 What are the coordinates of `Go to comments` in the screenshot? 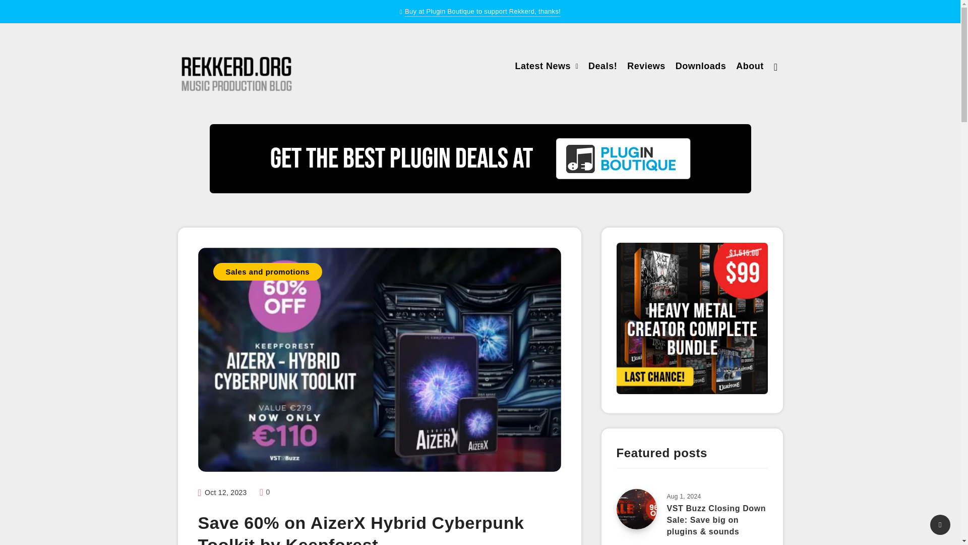 It's located at (264, 492).